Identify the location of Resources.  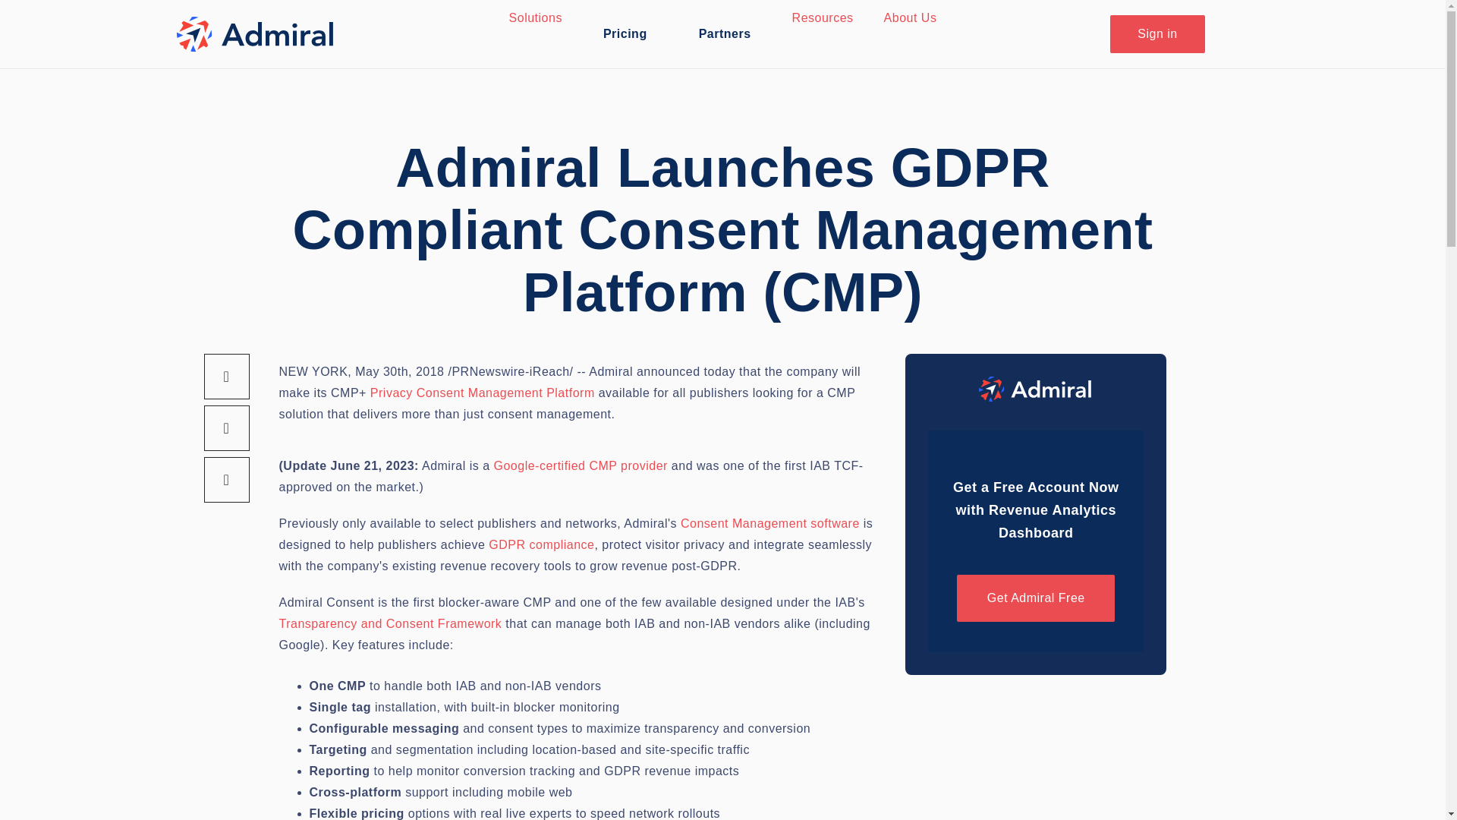
(823, 18).